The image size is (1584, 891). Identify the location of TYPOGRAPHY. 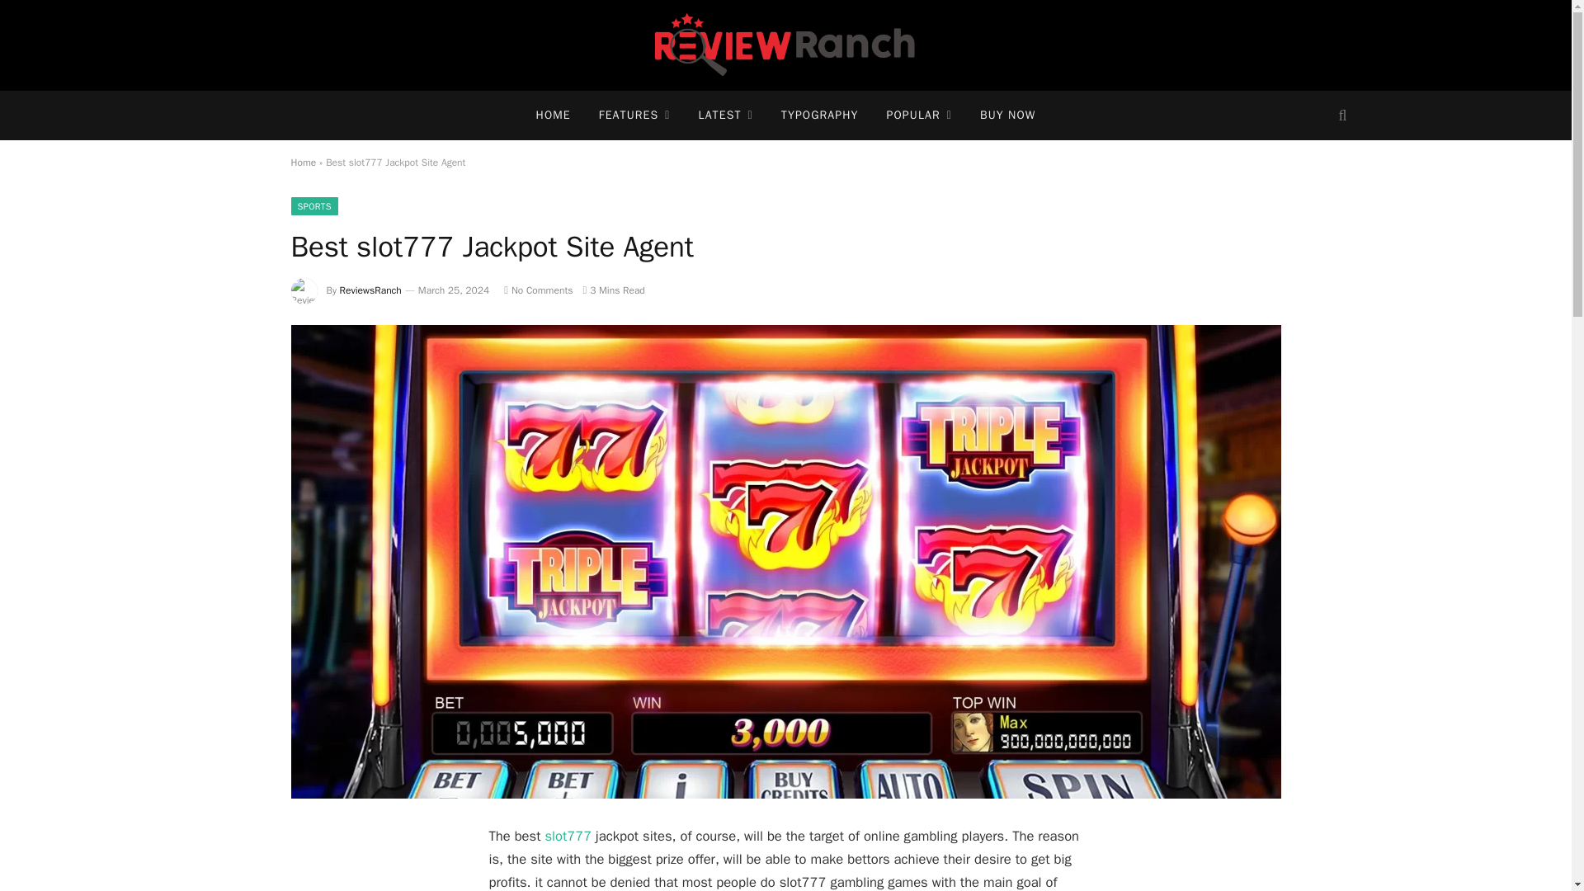
(819, 115).